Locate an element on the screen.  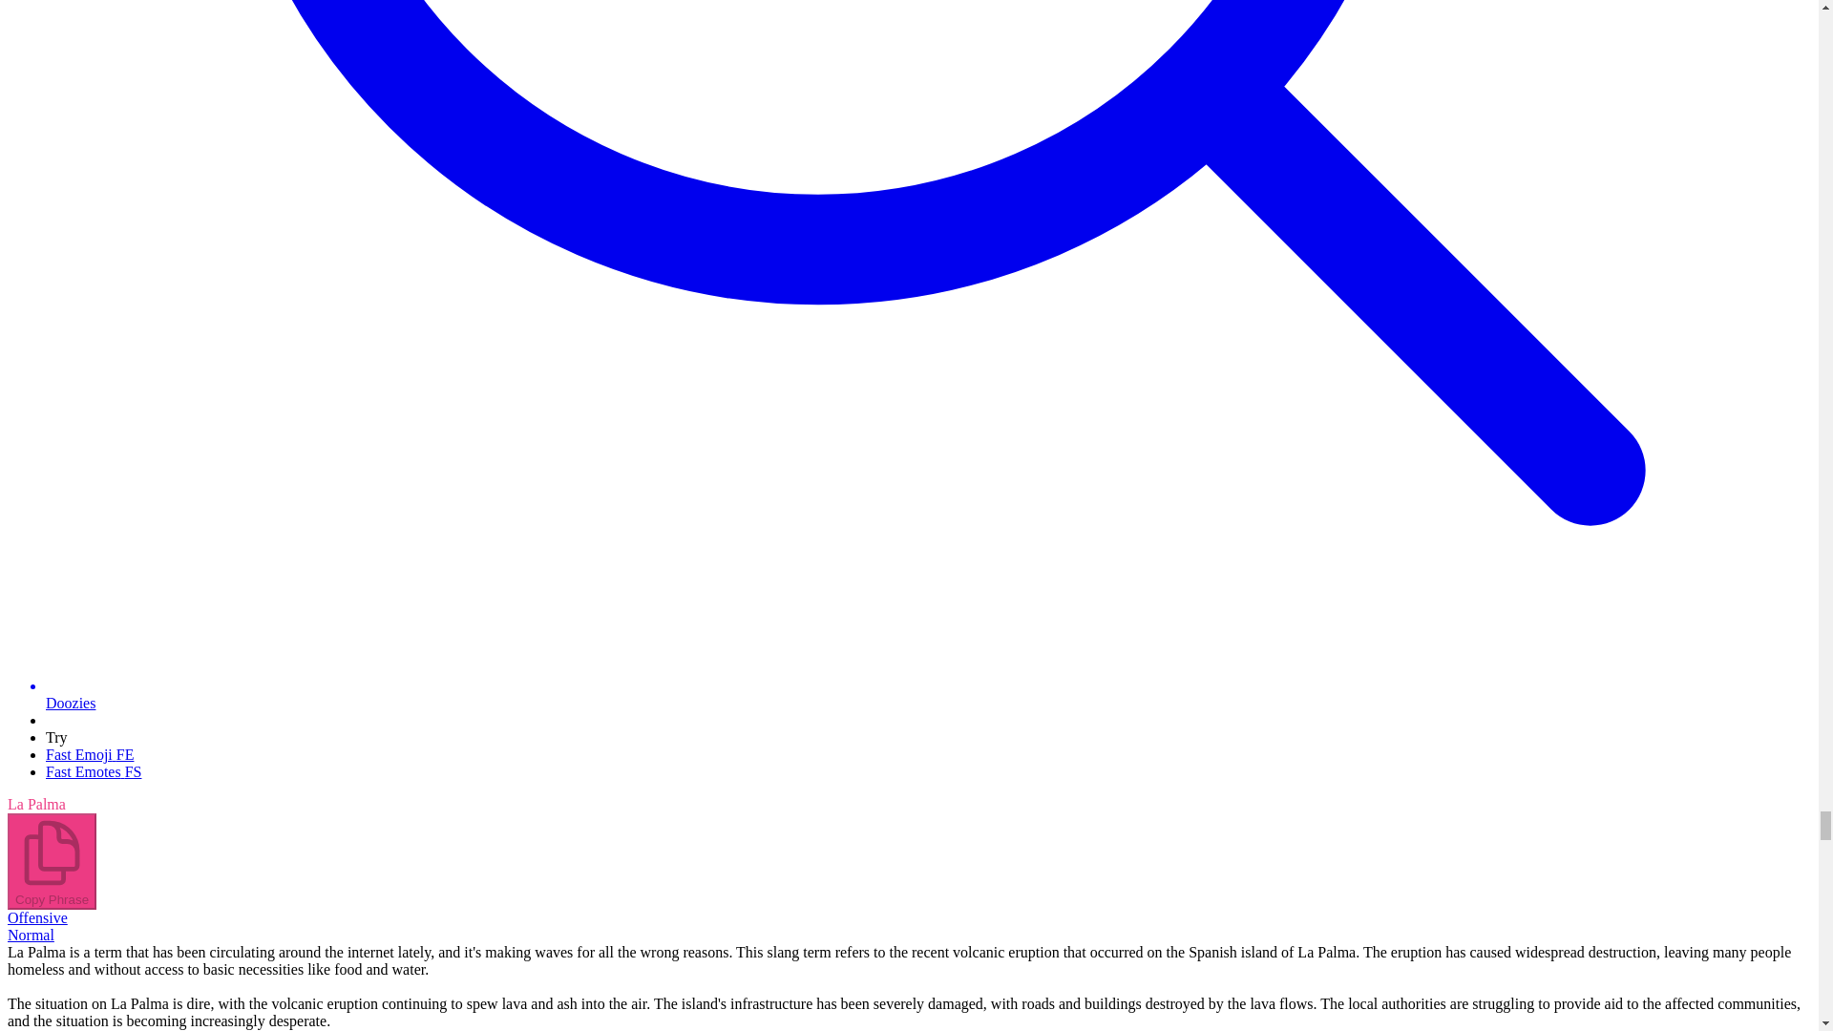
Fast Emotes FS is located at coordinates (94, 771).